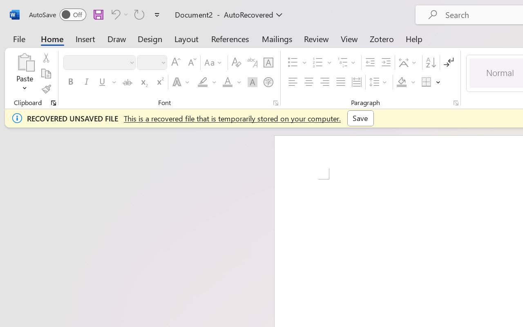  I want to click on Text Effects and Typography, so click(181, 82).